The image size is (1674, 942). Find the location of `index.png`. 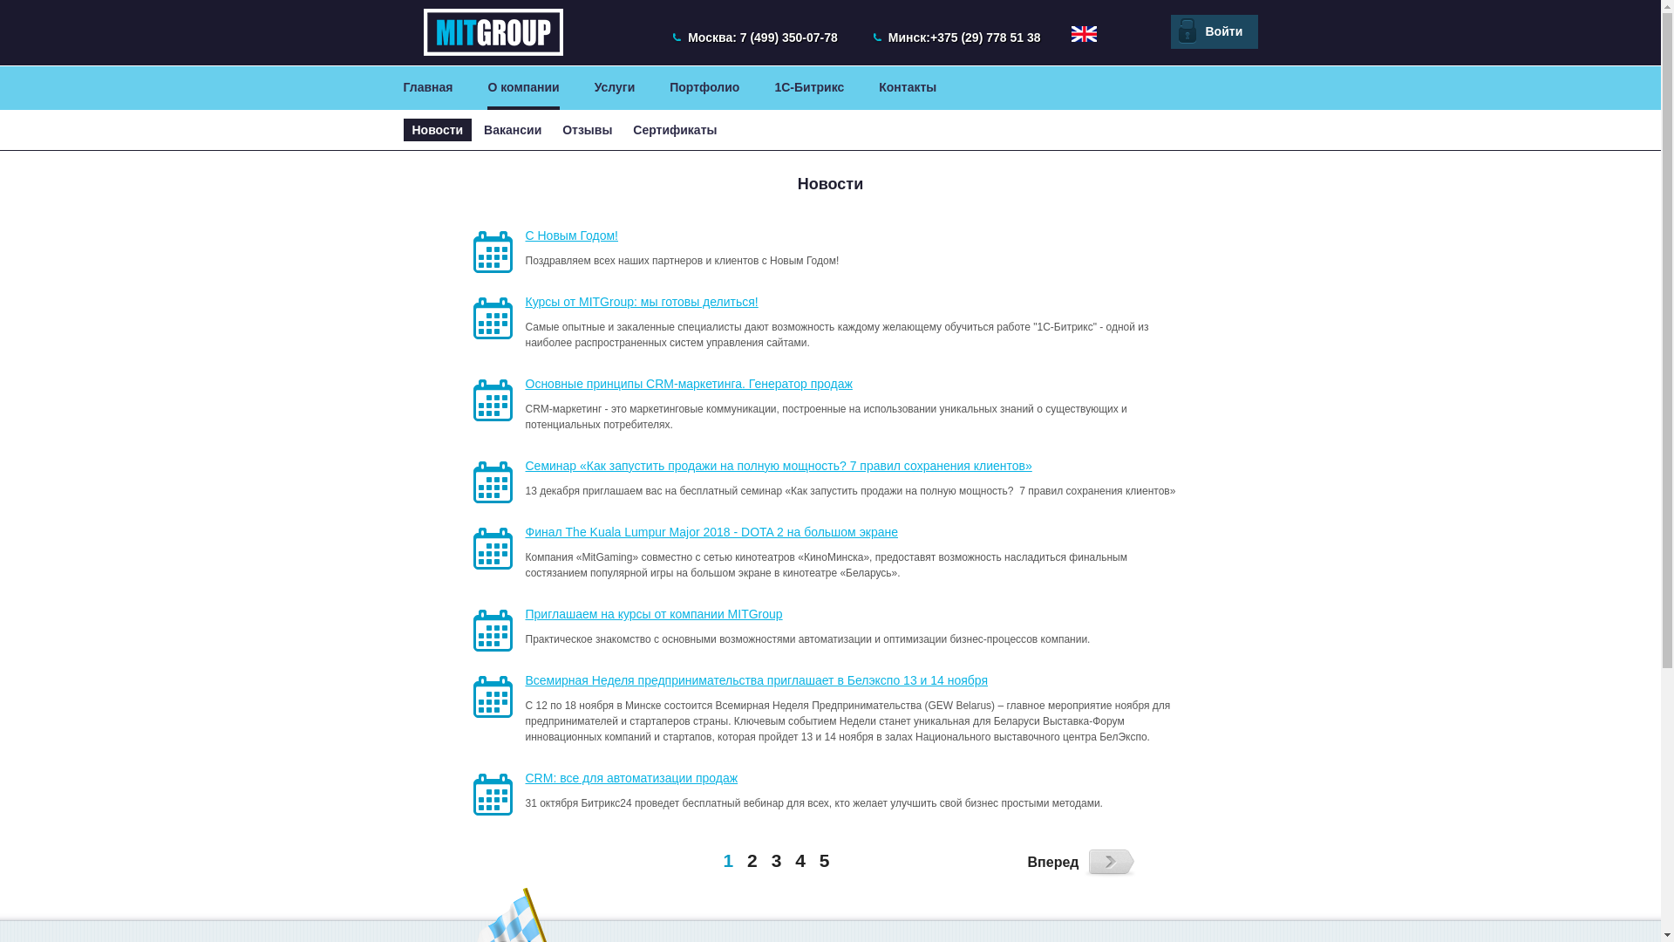

index.png is located at coordinates (1083, 34).